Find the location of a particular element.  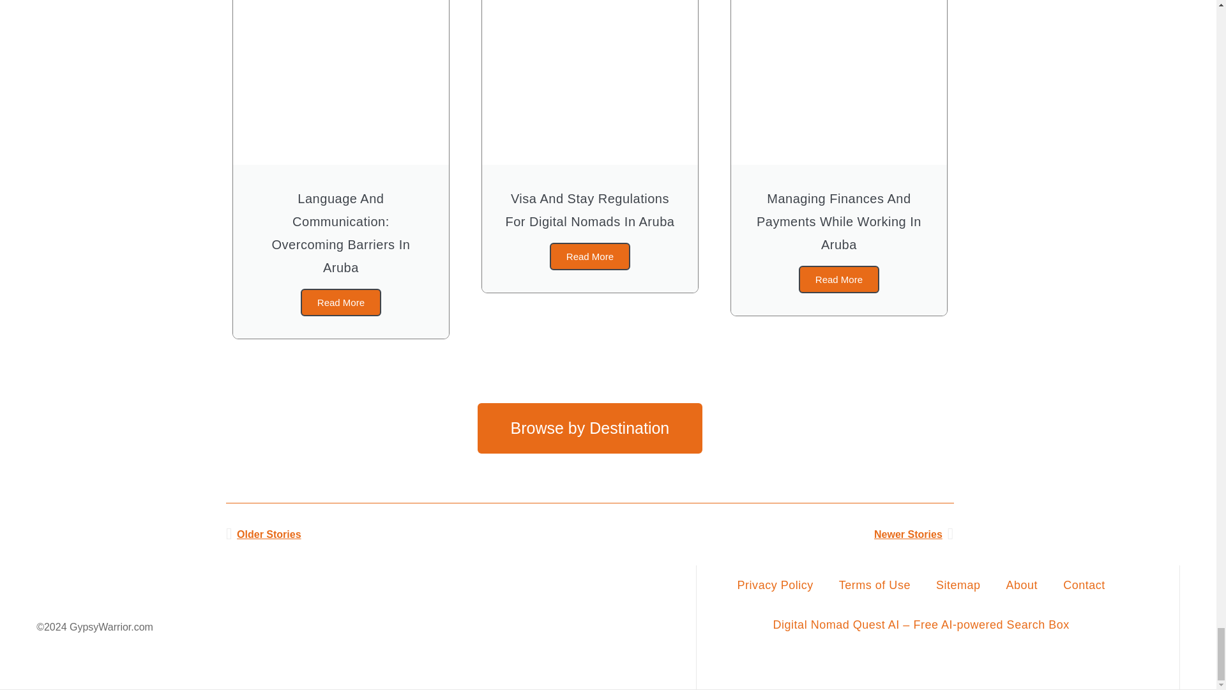

Sitemap is located at coordinates (958, 585).